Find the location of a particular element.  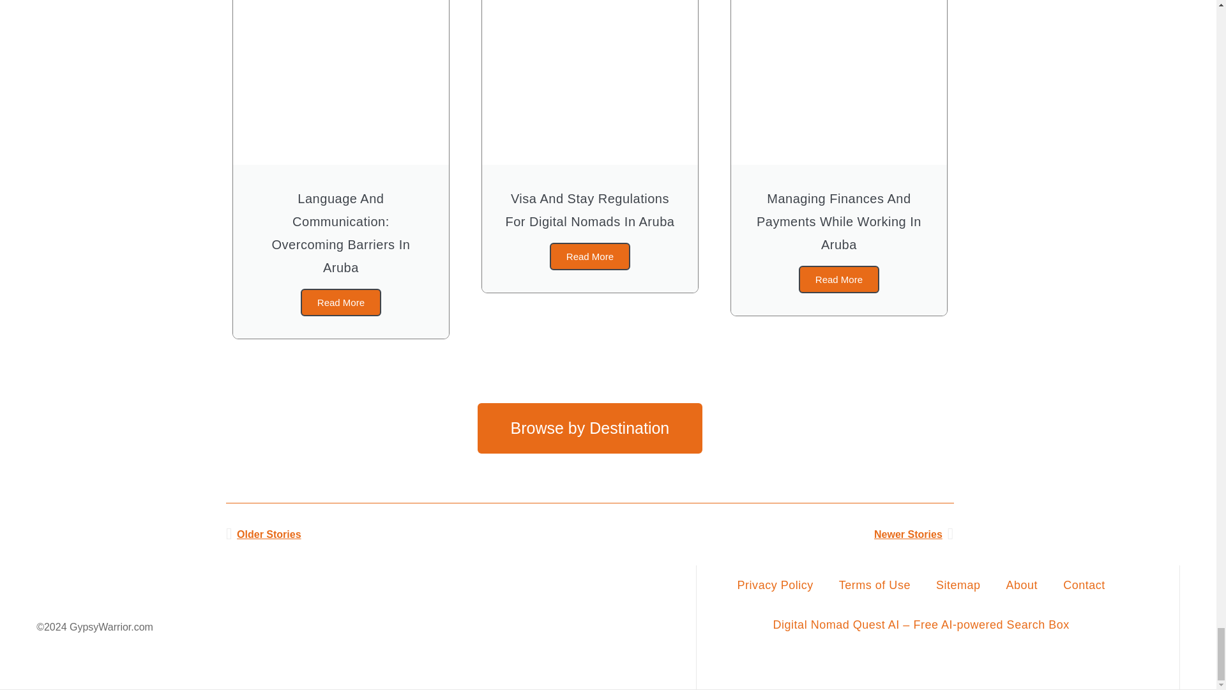

Sitemap is located at coordinates (958, 585).